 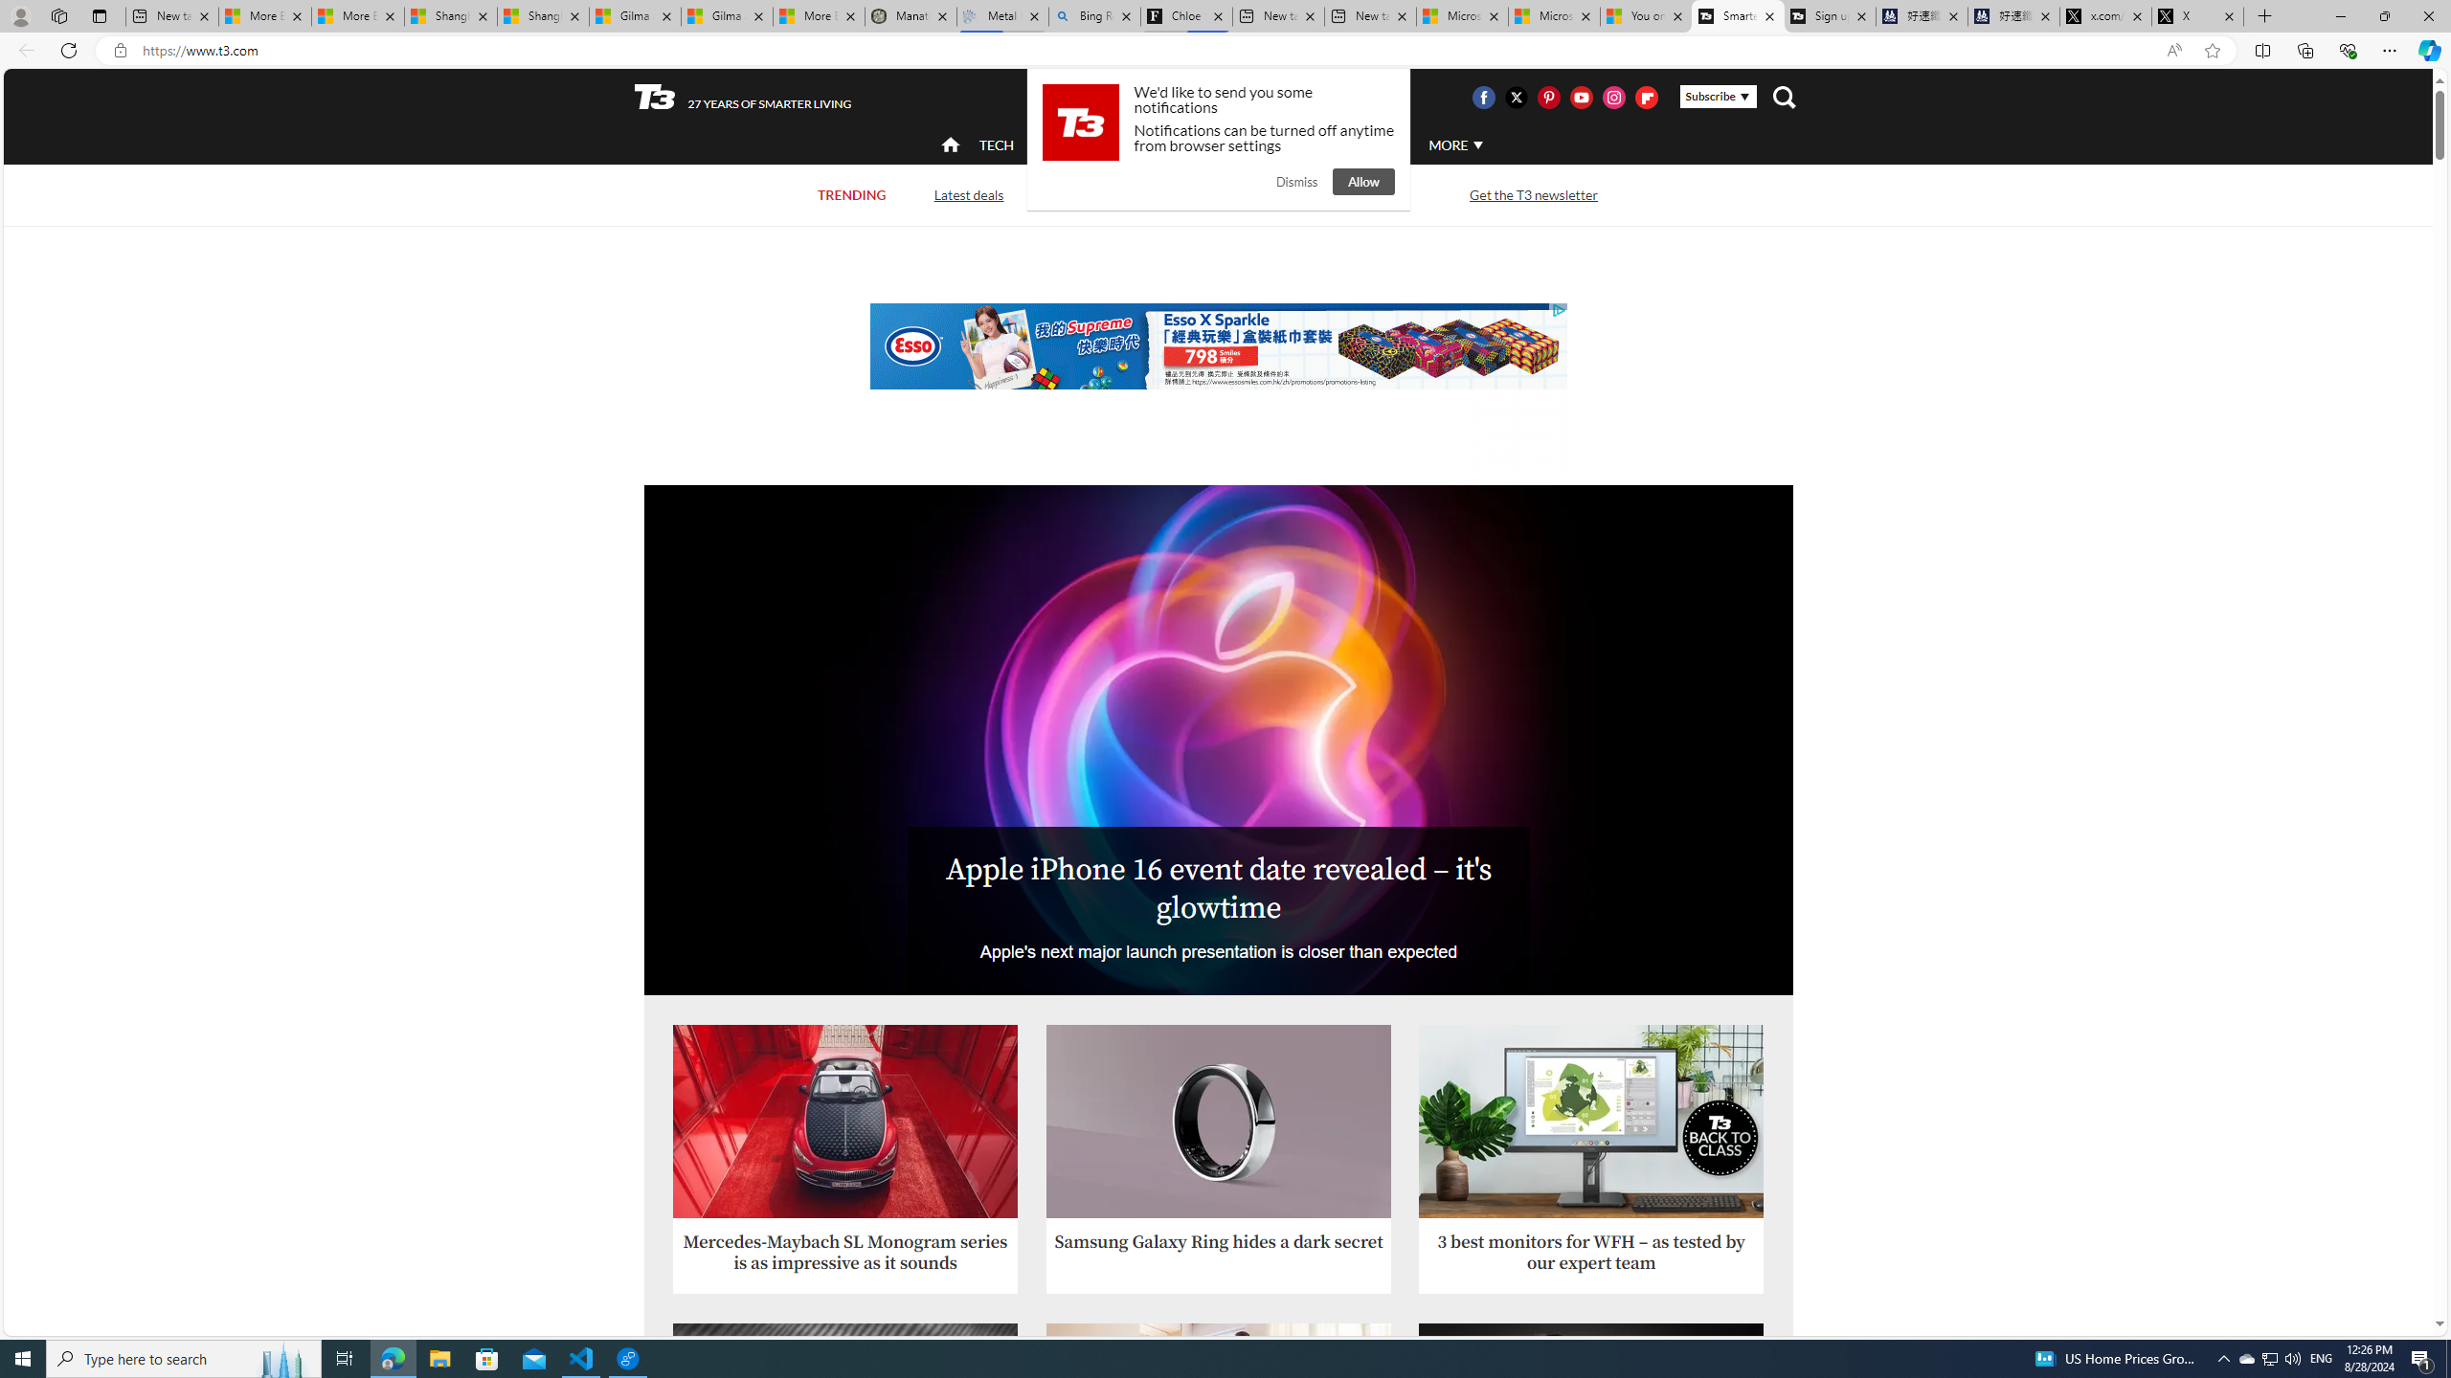 I want to click on Visit us on Twitter, so click(x=1515, y=97).